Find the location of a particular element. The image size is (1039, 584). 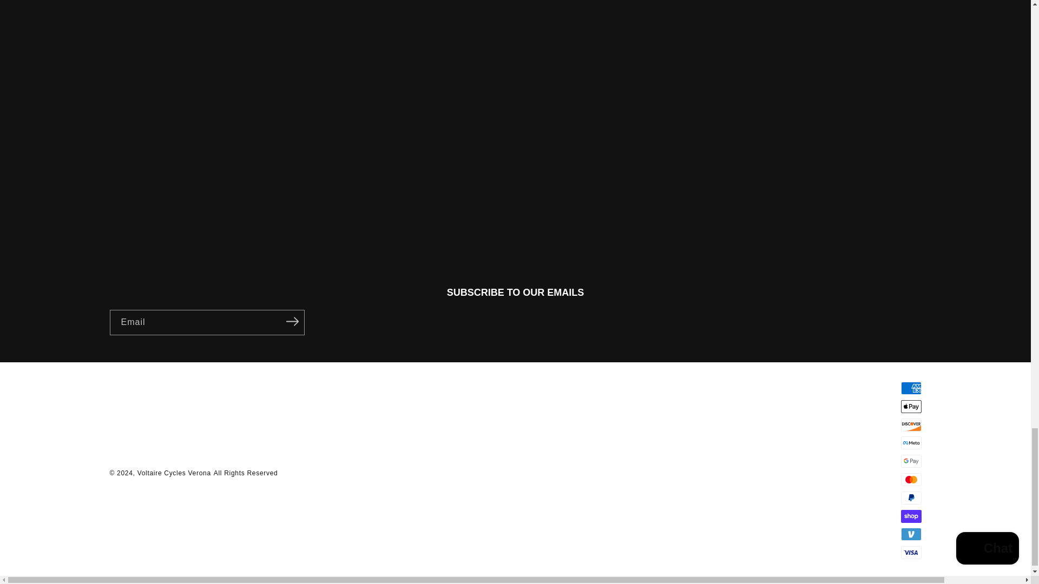

Apple Pay is located at coordinates (910, 406).